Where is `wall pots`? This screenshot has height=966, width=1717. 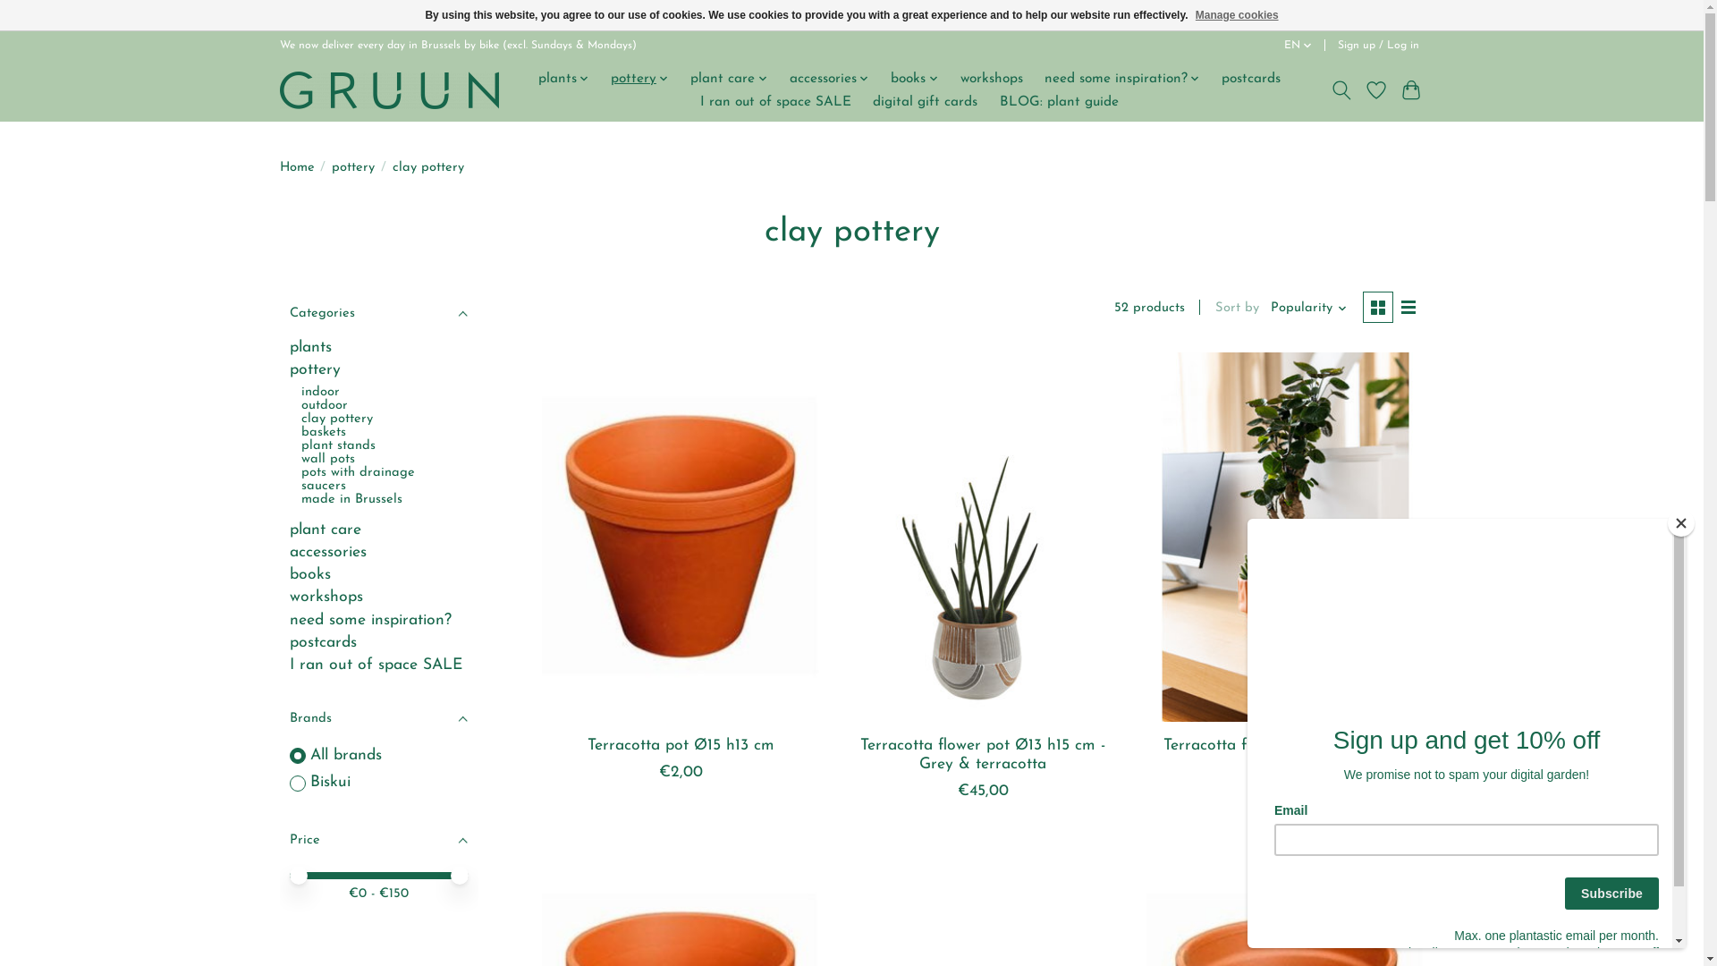 wall pots is located at coordinates (328, 460).